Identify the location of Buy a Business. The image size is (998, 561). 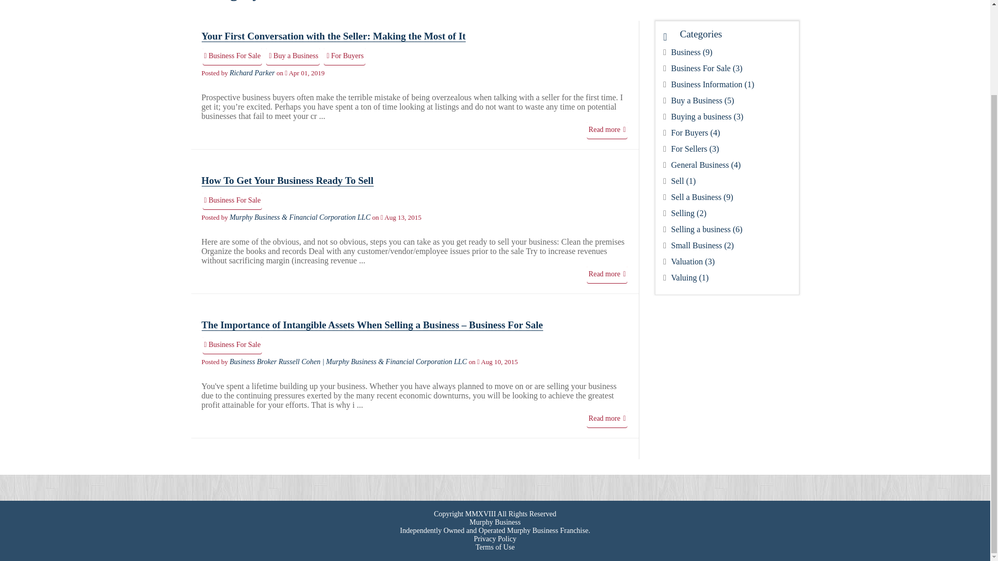
(293, 56).